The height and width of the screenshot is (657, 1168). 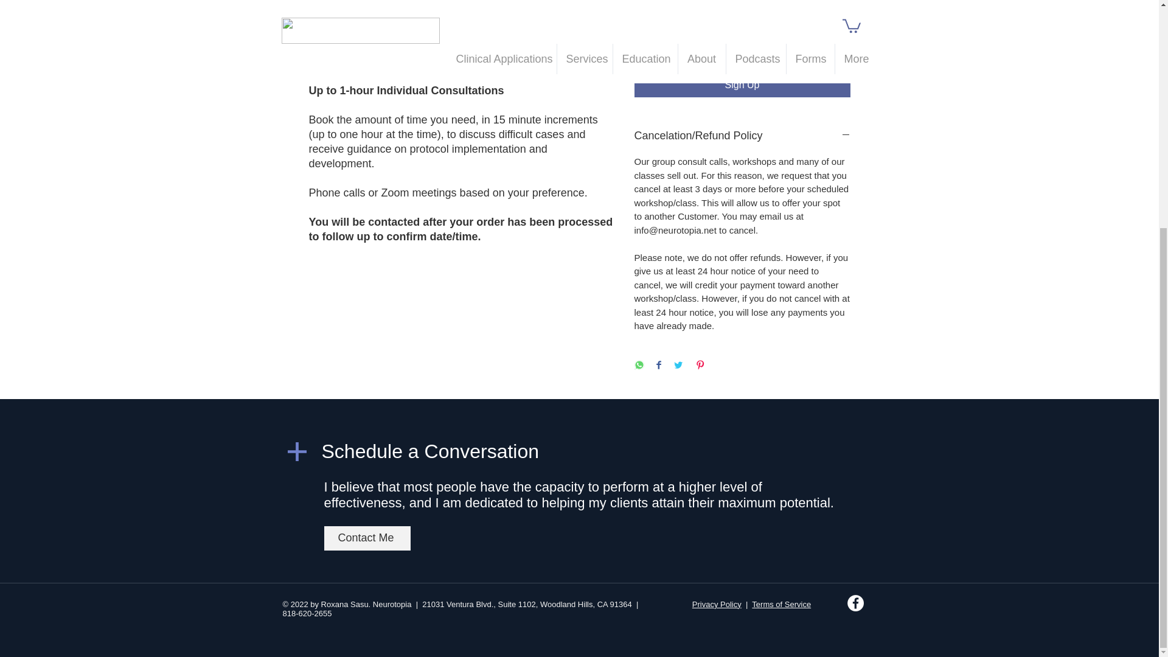 What do you see at coordinates (366, 538) in the screenshot?
I see `Contact Me` at bounding box center [366, 538].